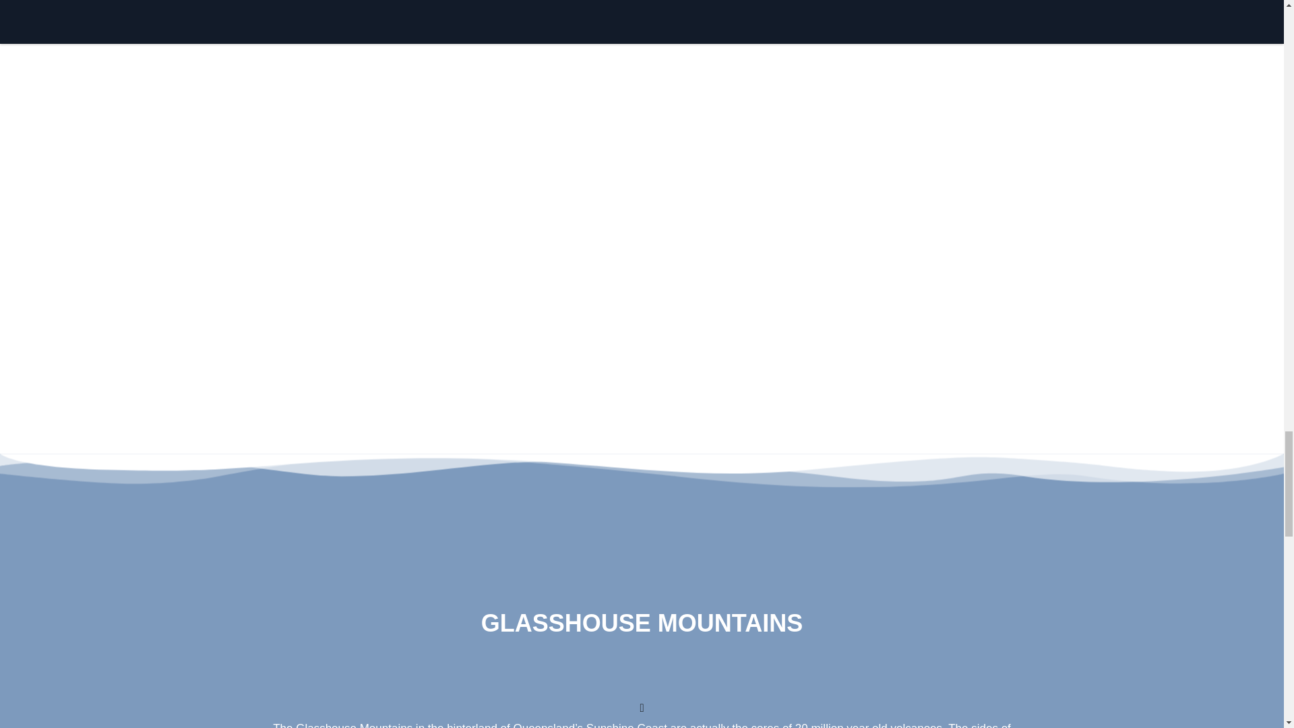 This screenshot has width=1294, height=728. I want to click on BRISBANE, so click(753, 60).